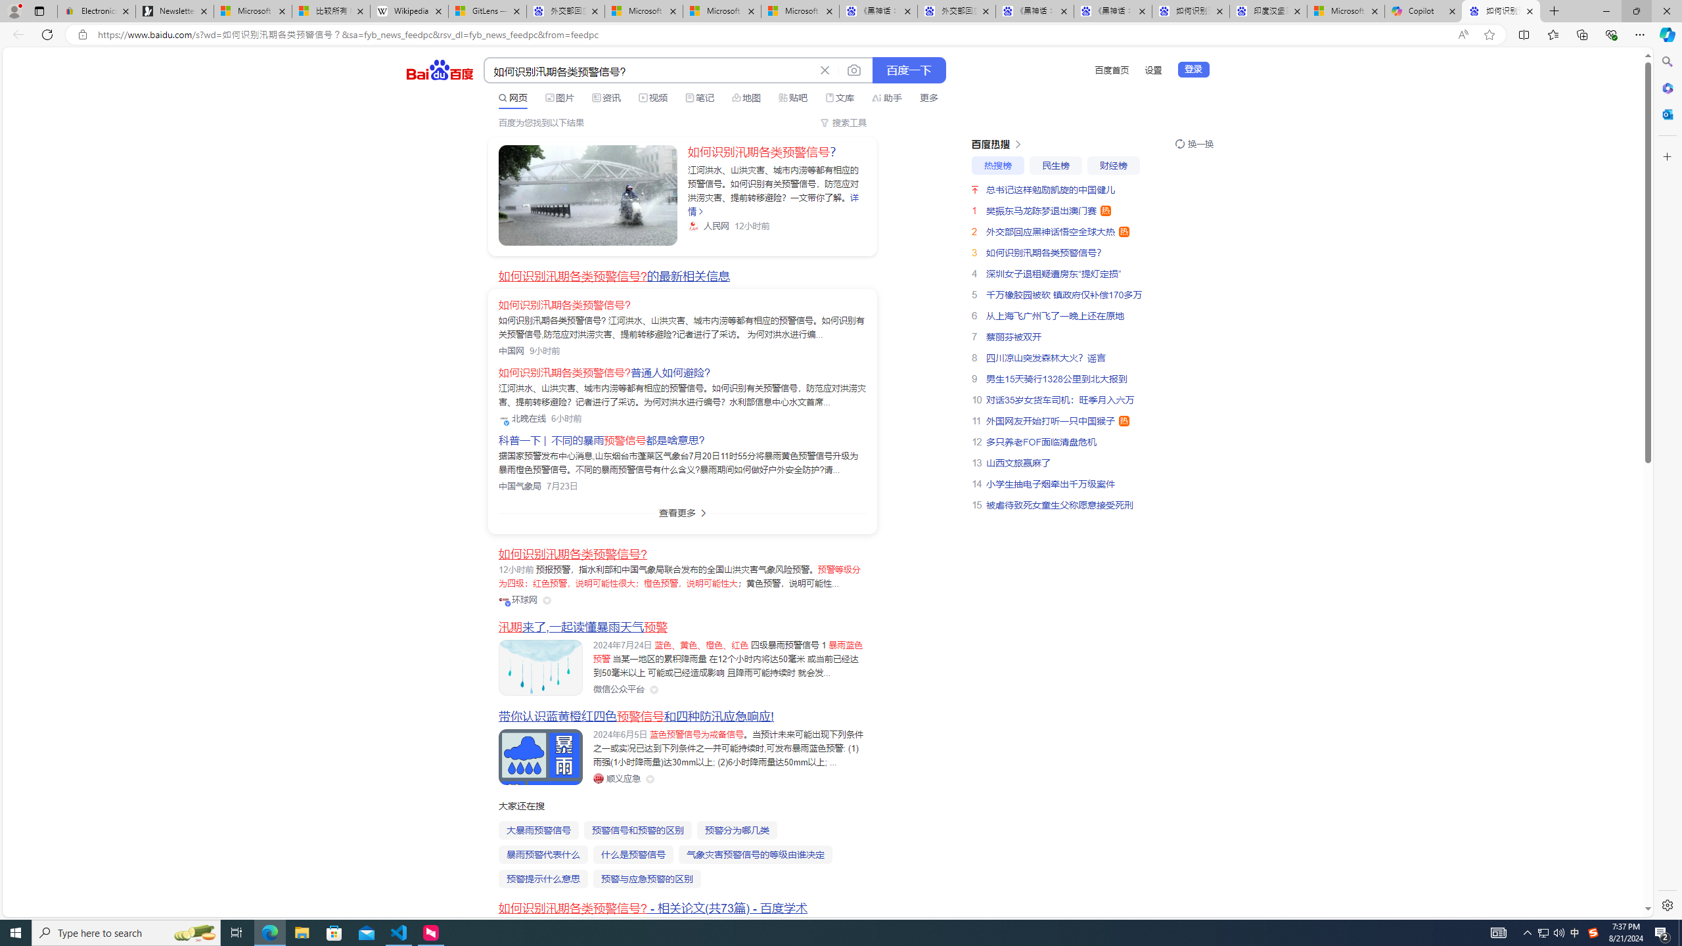 The height and width of the screenshot is (946, 1682). I want to click on AutomationID: kw, so click(650, 71).